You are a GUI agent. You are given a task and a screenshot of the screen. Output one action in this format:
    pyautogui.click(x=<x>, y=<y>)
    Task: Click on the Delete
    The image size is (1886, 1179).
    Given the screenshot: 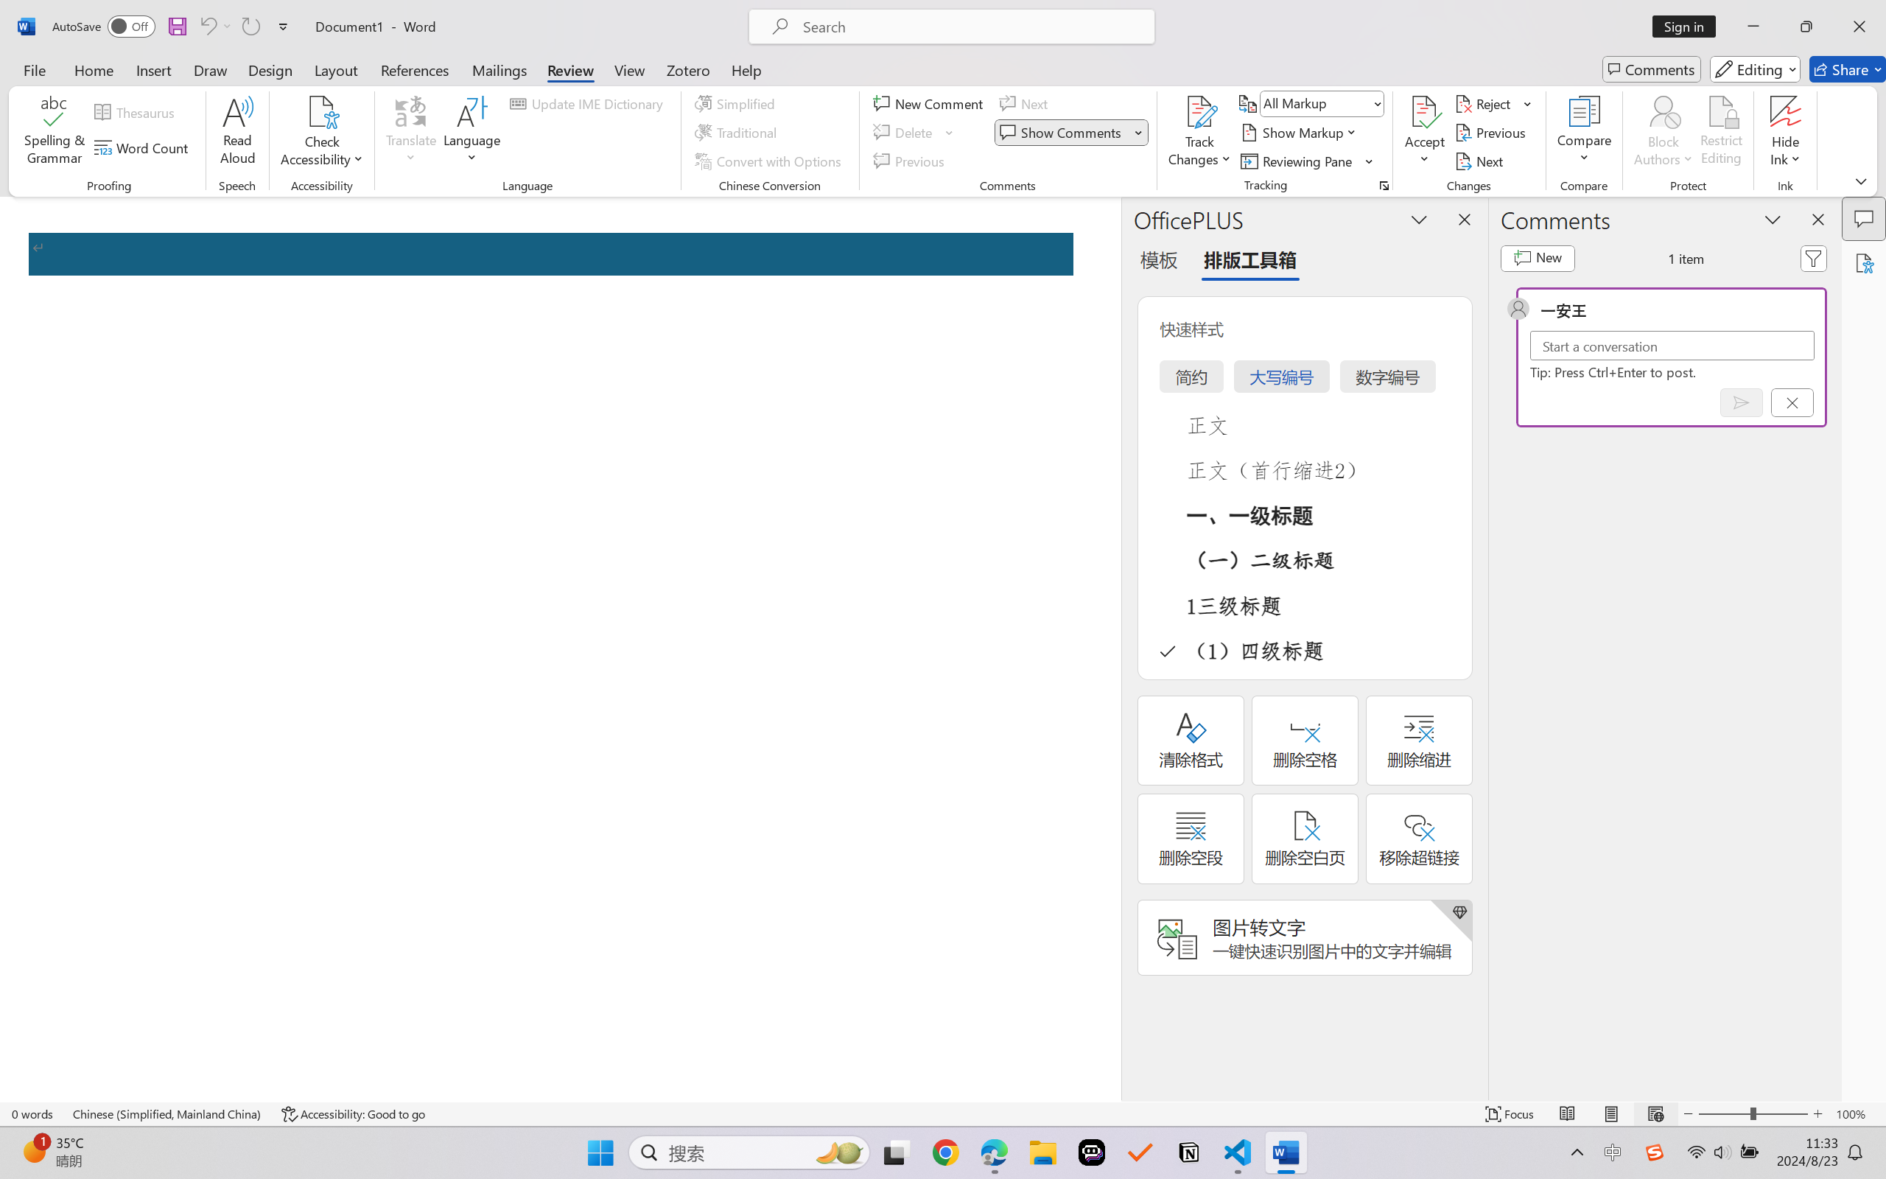 What is the action you would take?
    pyautogui.click(x=915, y=133)
    